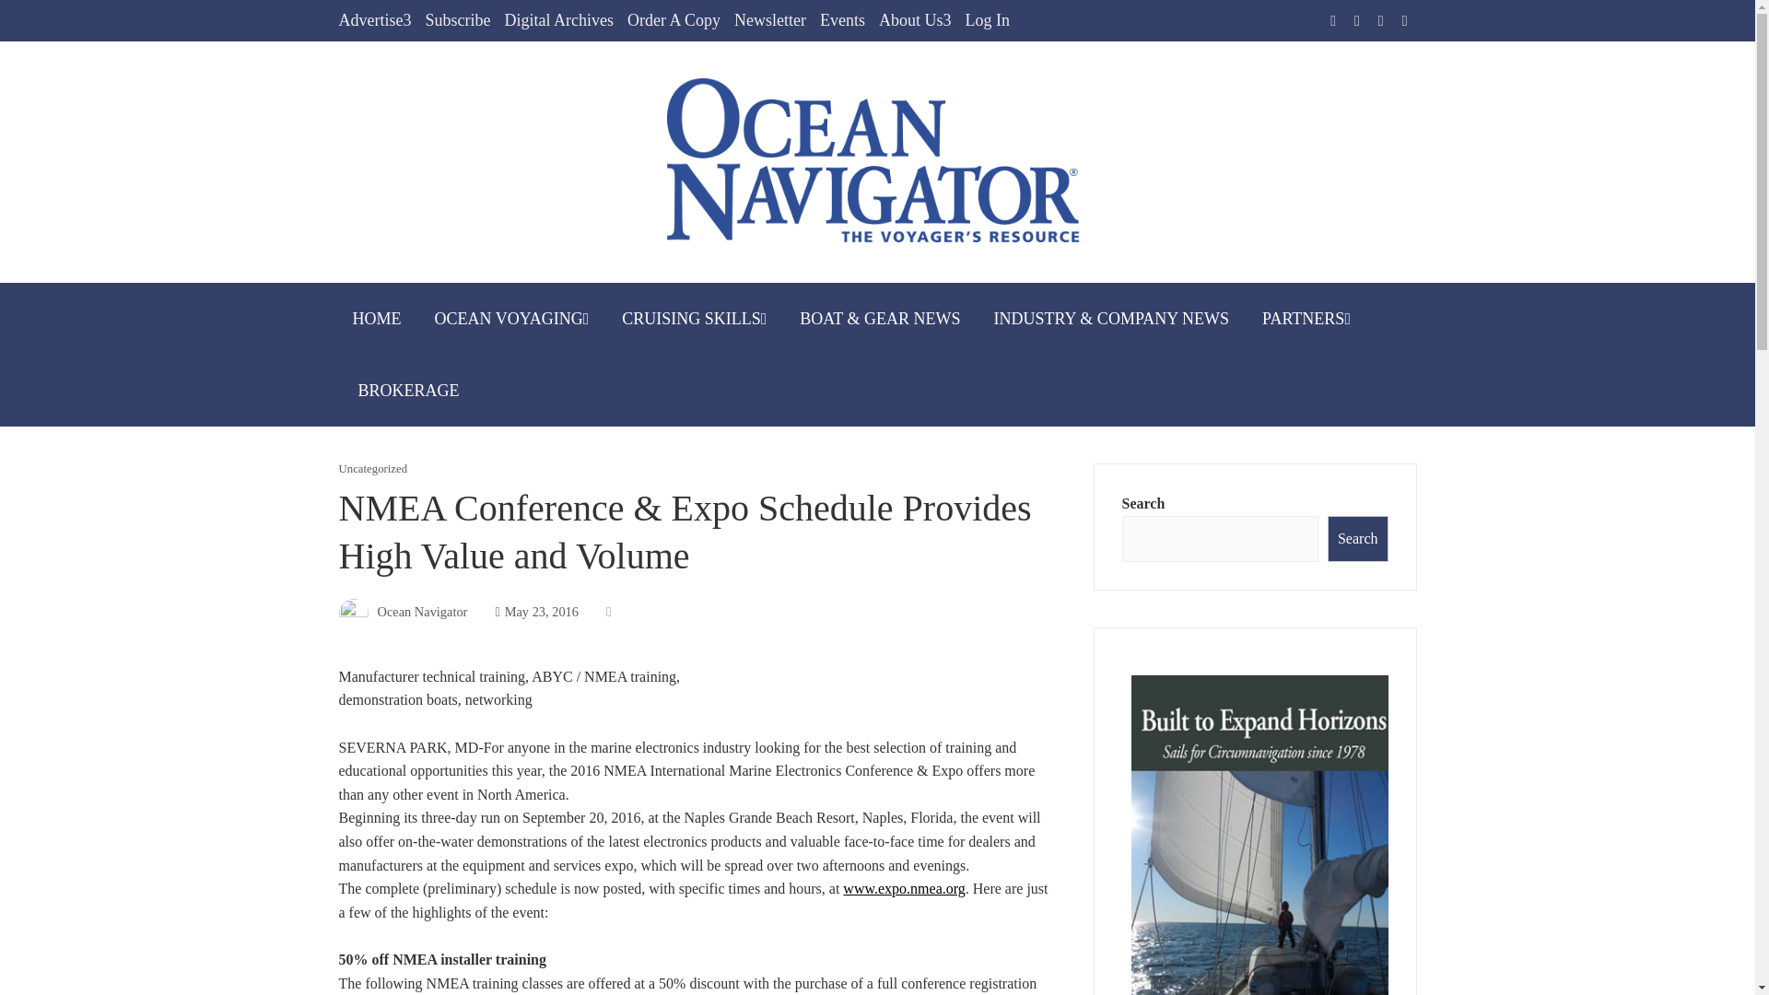 The width and height of the screenshot is (1769, 995). Describe the element at coordinates (457, 20) in the screenshot. I see `Subscribe` at that location.